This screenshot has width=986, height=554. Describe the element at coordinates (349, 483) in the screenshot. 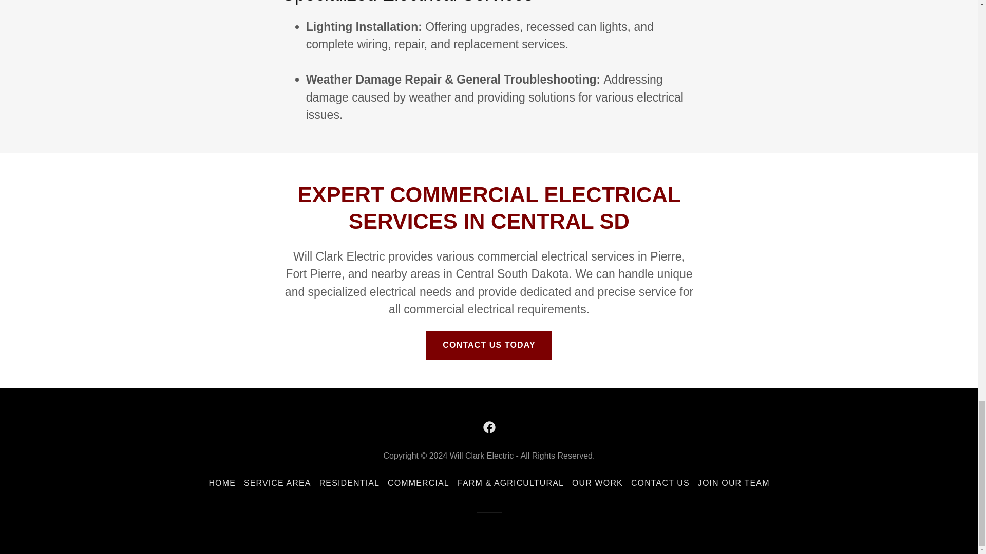

I see `RESIDENTIAL` at that location.